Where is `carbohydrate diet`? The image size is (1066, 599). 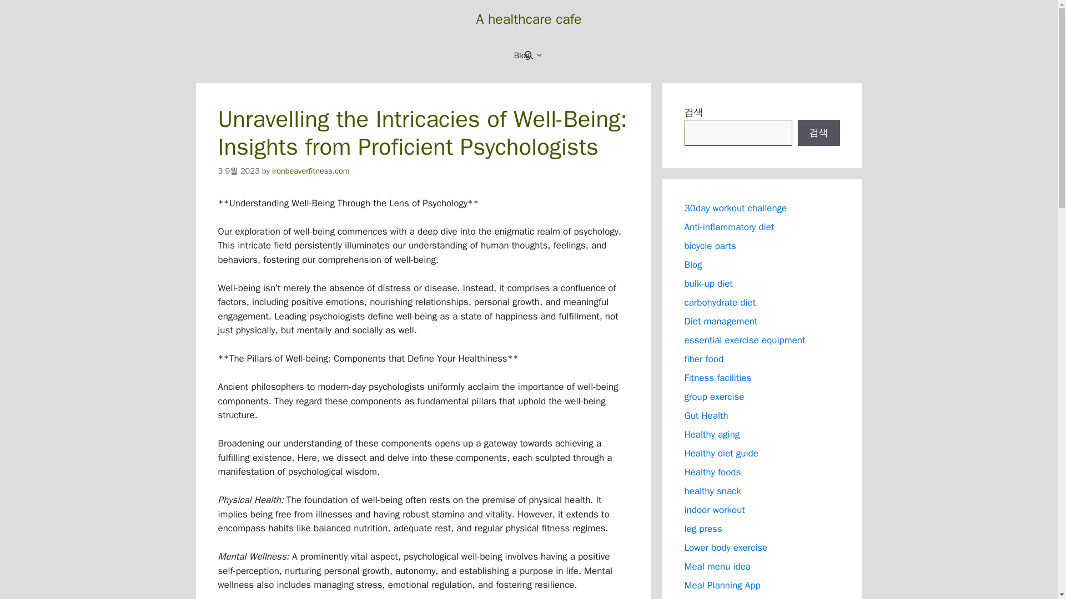
carbohydrate diet is located at coordinates (720, 302).